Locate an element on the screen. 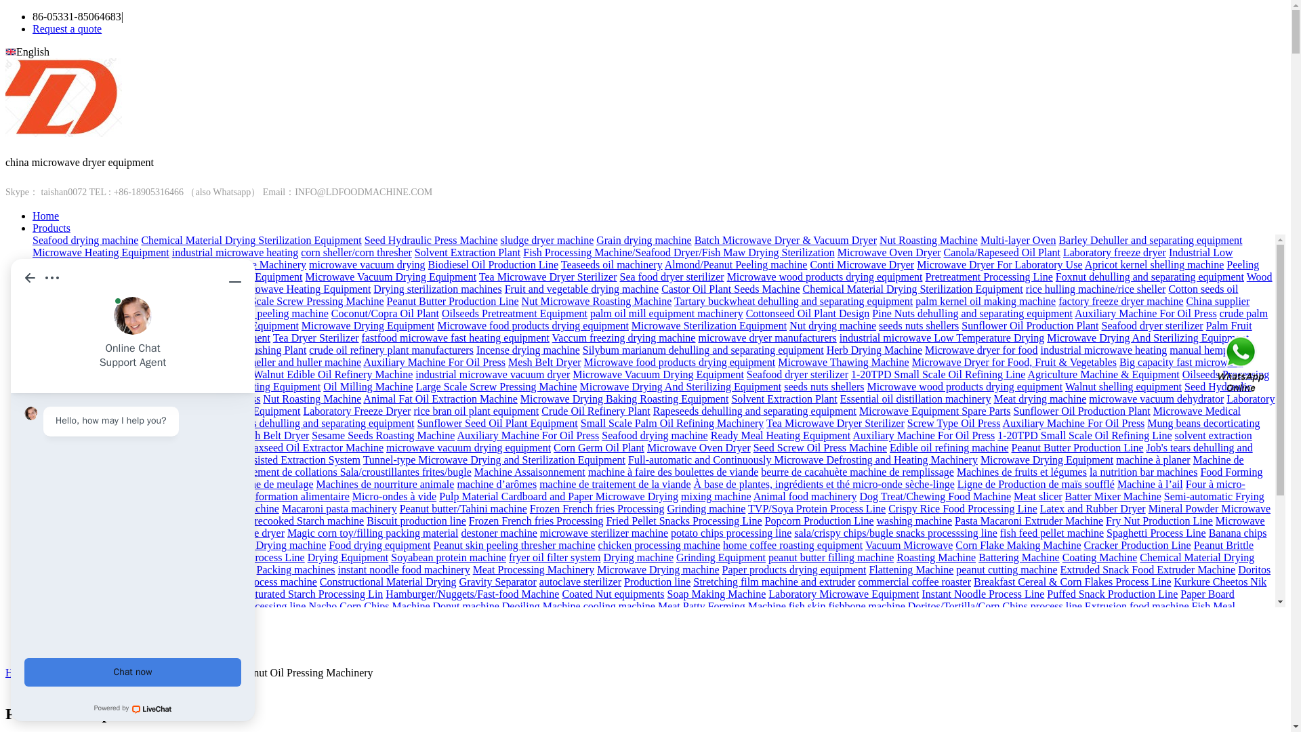 This screenshot has width=1301, height=732. Microwave Dryer For Laboratory Use is located at coordinates (999, 264).